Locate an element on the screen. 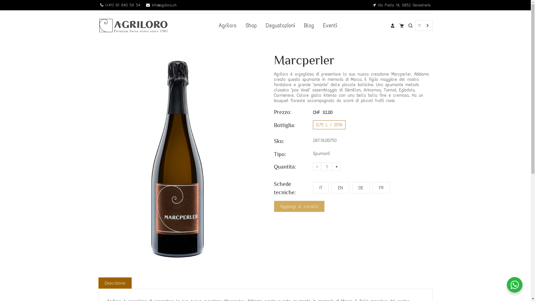  DE is located at coordinates (361, 188).